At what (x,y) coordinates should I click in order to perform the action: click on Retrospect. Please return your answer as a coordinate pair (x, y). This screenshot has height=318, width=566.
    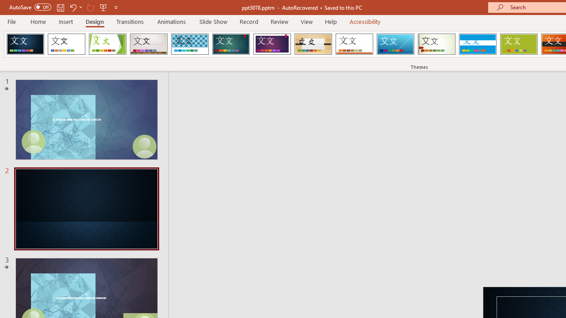
    Looking at the image, I should click on (354, 44).